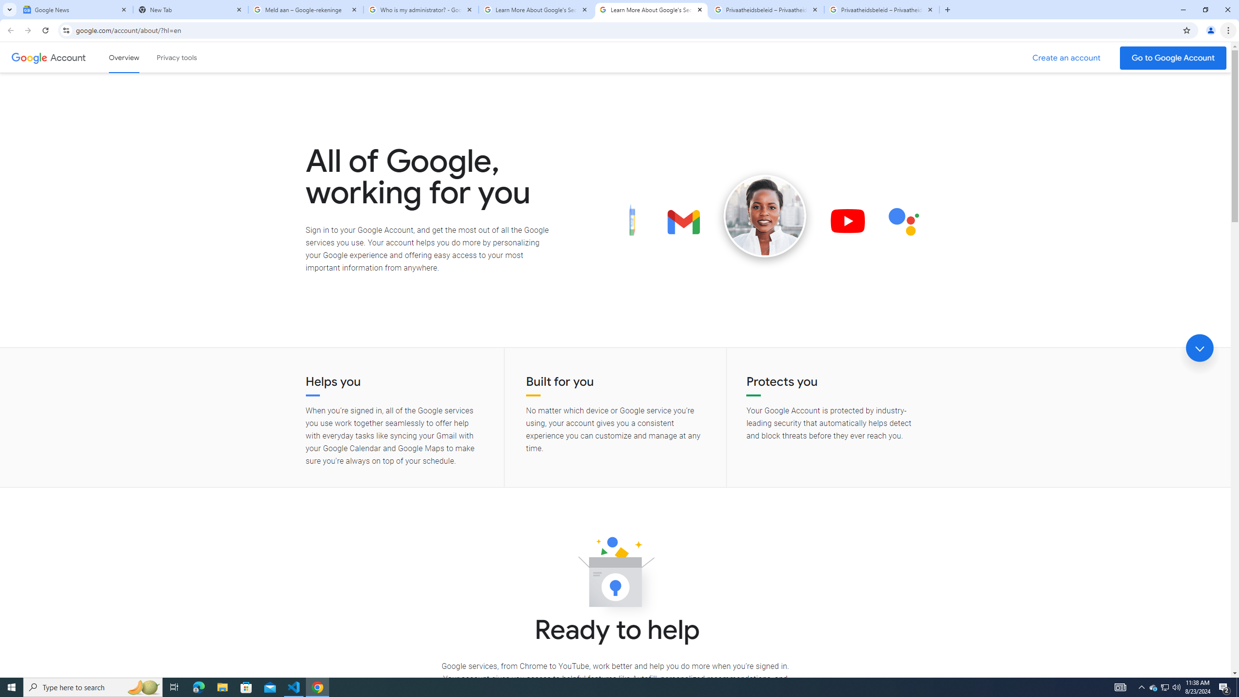 The height and width of the screenshot is (697, 1239). I want to click on Google Account, so click(69, 57).